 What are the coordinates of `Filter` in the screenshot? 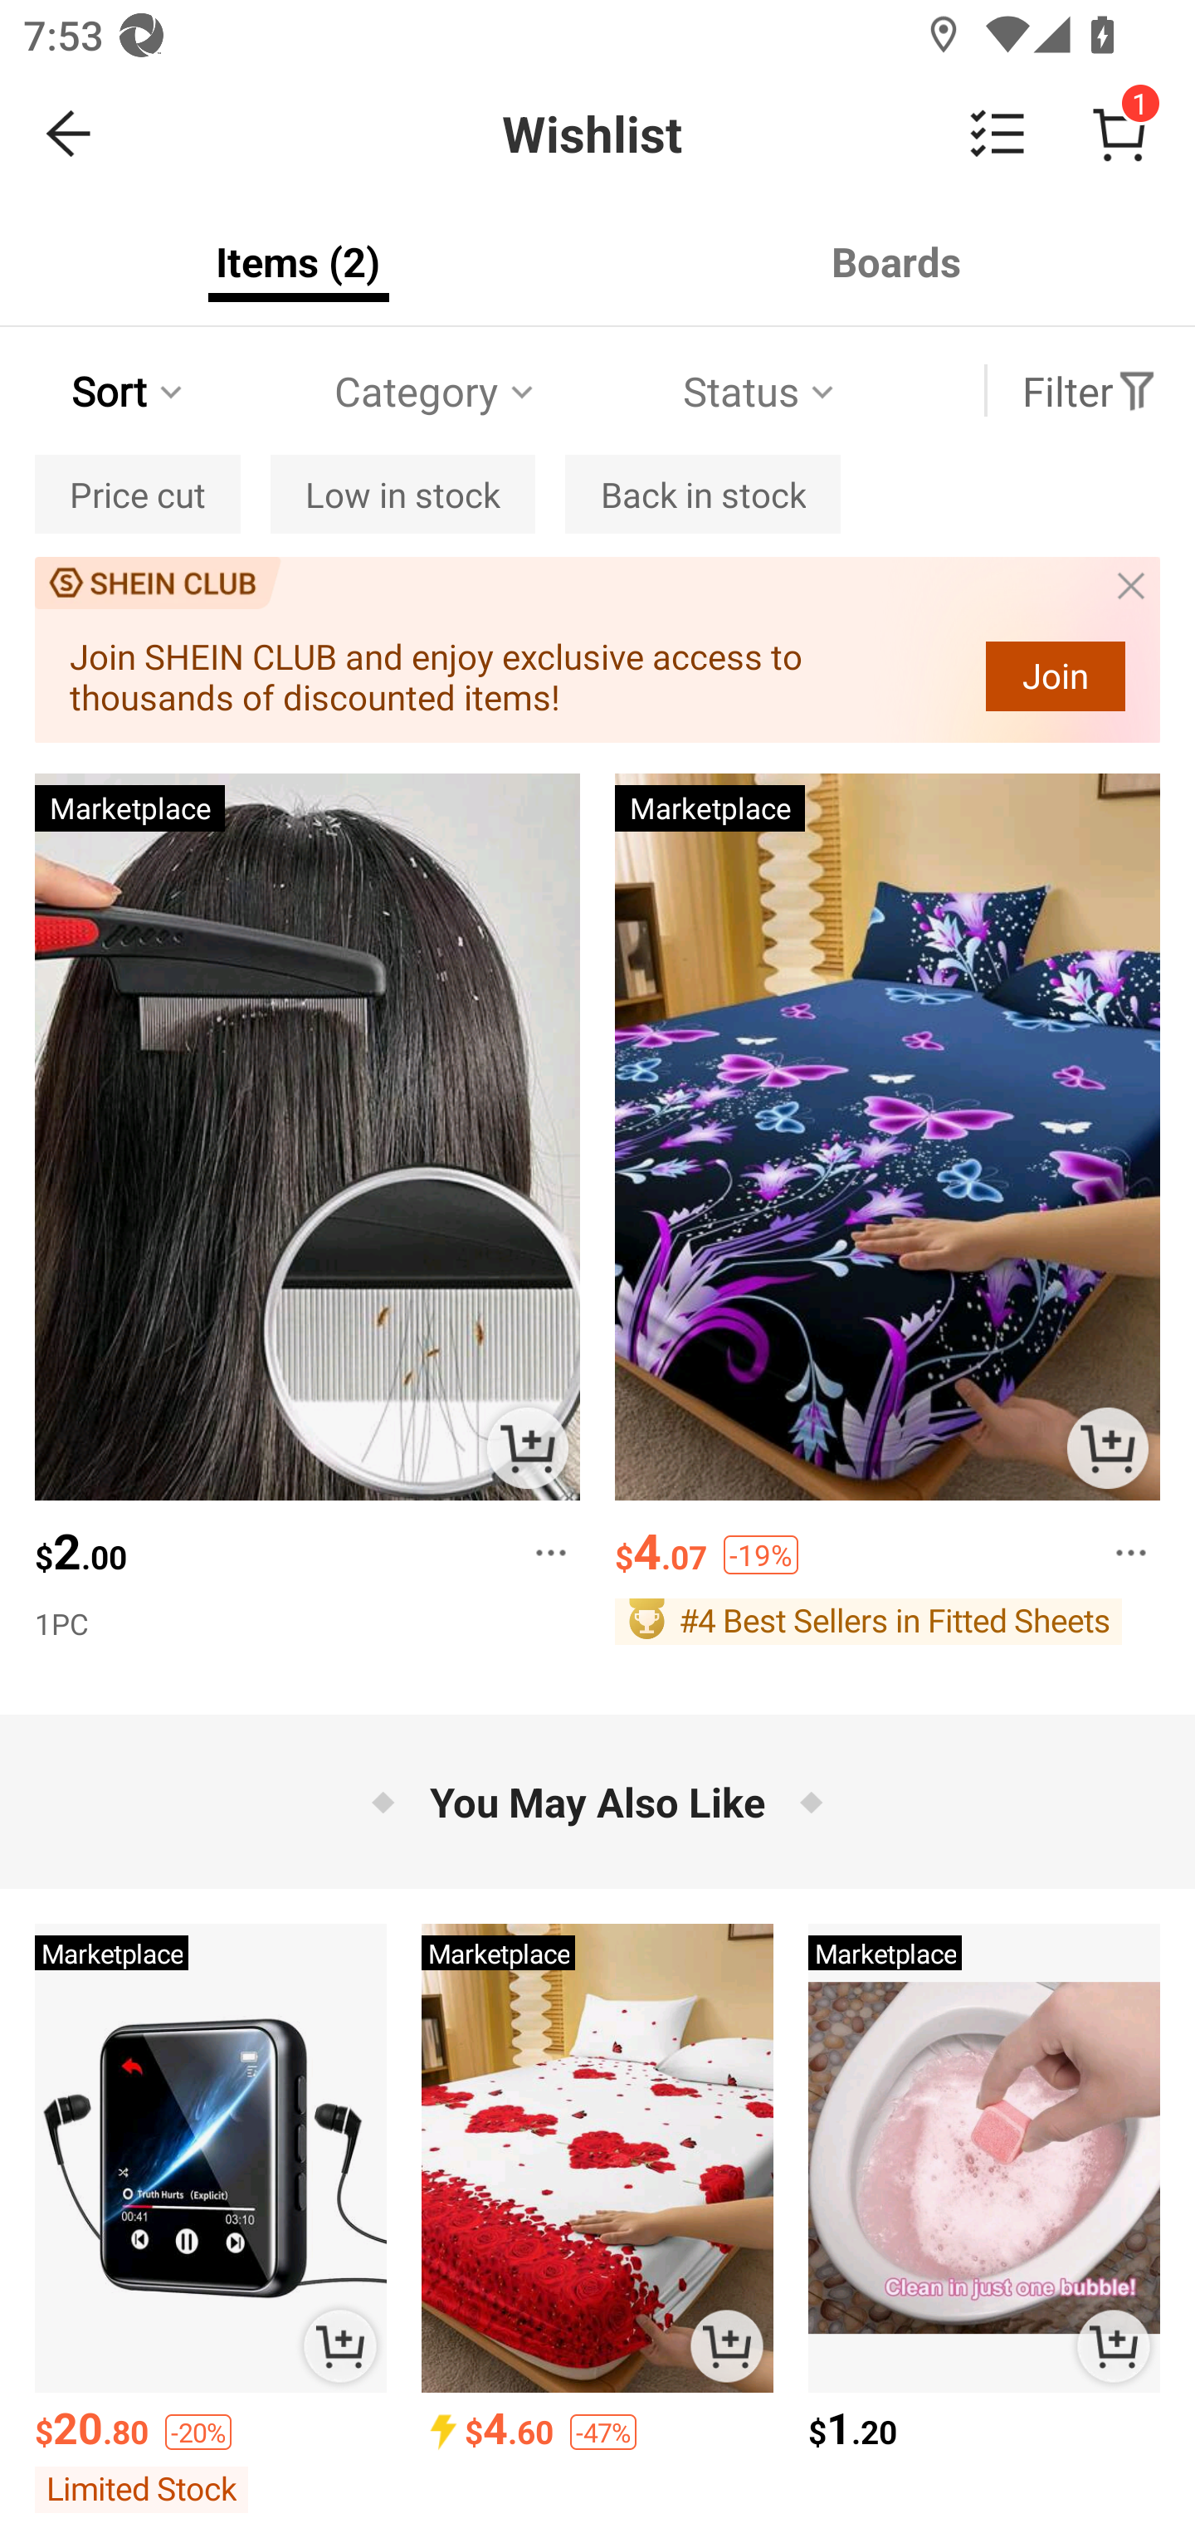 It's located at (1090, 391).